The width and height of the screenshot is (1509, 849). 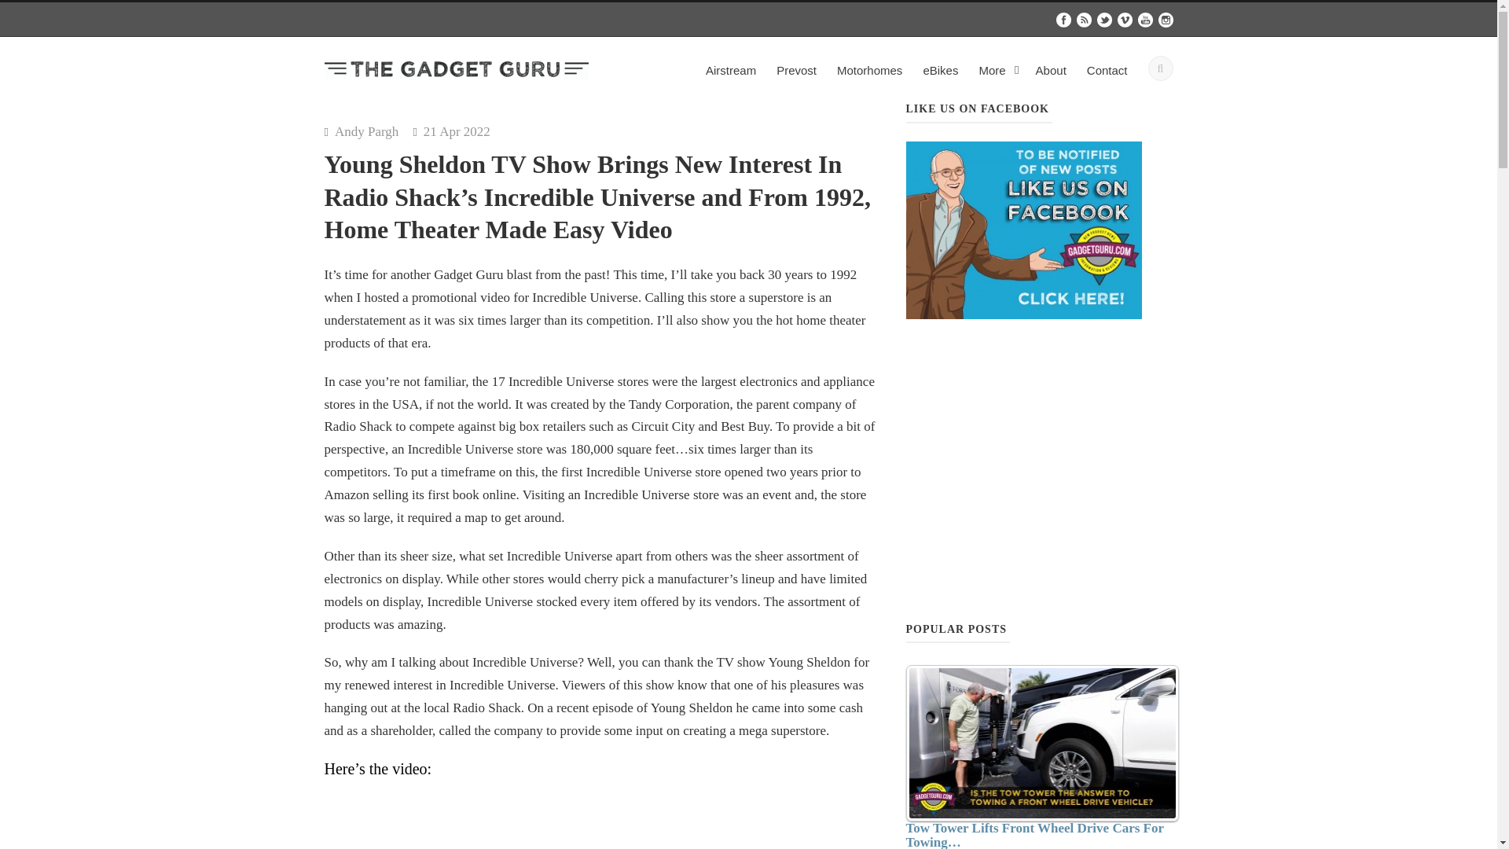 I want to click on About, so click(x=1051, y=75).